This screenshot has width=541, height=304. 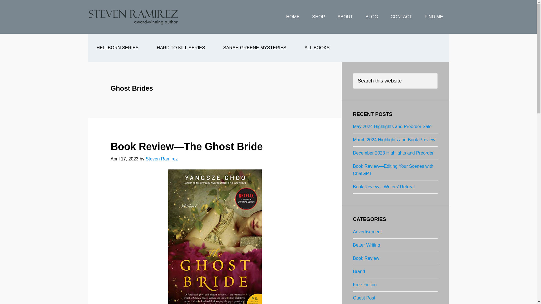 I want to click on May 2024 Highlights and Preorder Sale, so click(x=392, y=126).